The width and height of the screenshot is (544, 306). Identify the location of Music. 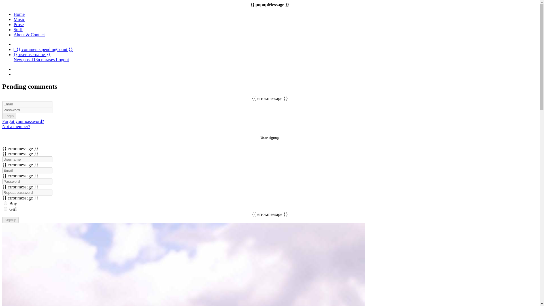
(19, 19).